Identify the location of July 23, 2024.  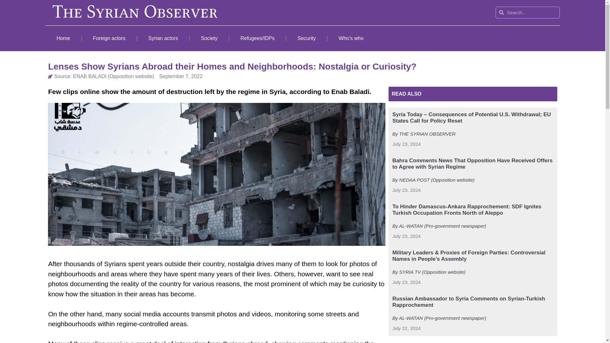
(406, 282).